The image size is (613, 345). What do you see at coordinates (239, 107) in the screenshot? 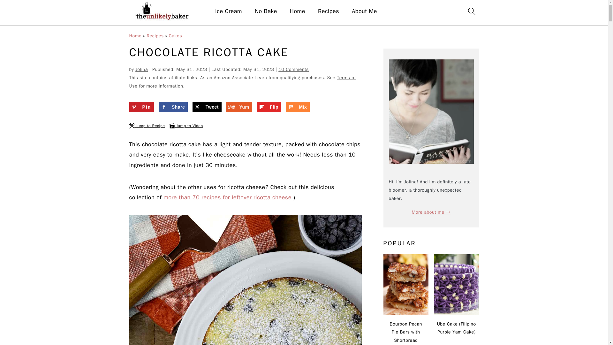
I see `Share on Yummly` at bounding box center [239, 107].